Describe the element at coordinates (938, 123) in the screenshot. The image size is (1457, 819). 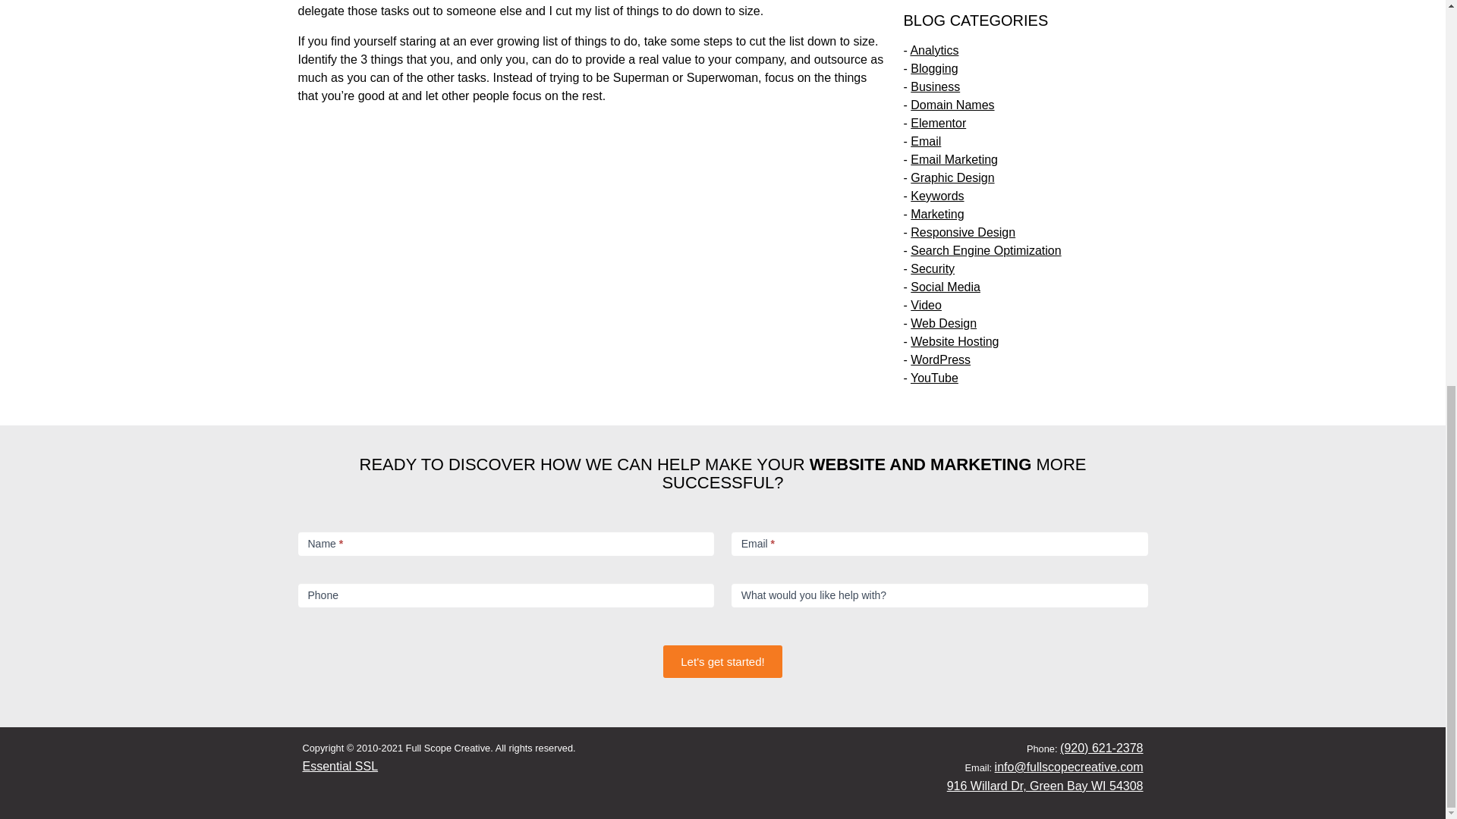
I see `Elementor` at that location.